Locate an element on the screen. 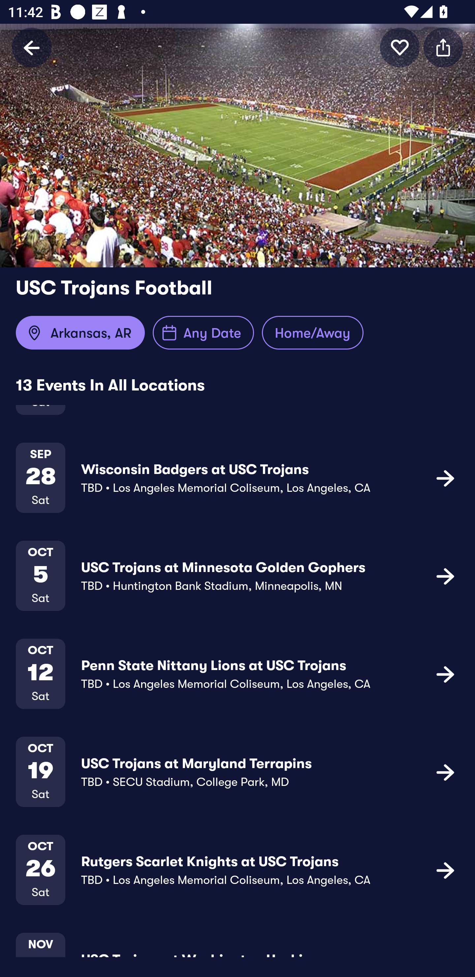 This screenshot has height=977, width=475. Home/Away is located at coordinates (312, 333).